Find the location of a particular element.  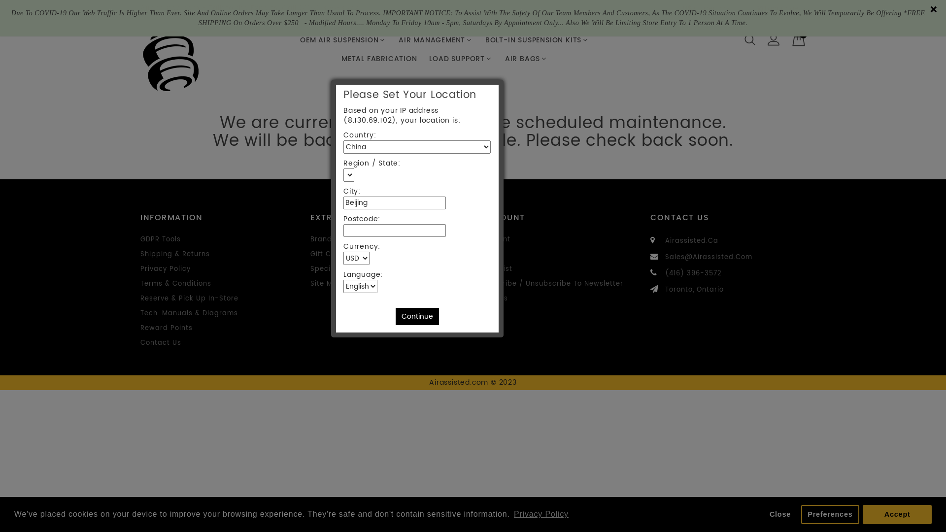

Site Map is located at coordinates (326, 284).